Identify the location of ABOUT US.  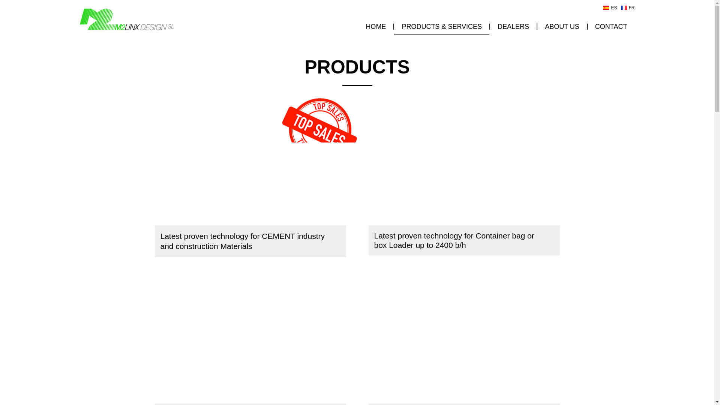
(562, 26).